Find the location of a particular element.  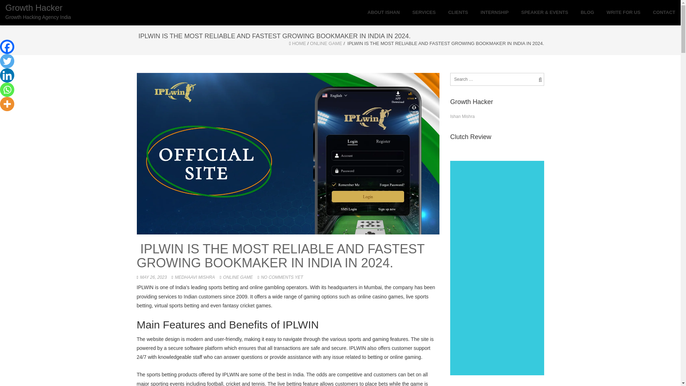

Twitter is located at coordinates (7, 61).